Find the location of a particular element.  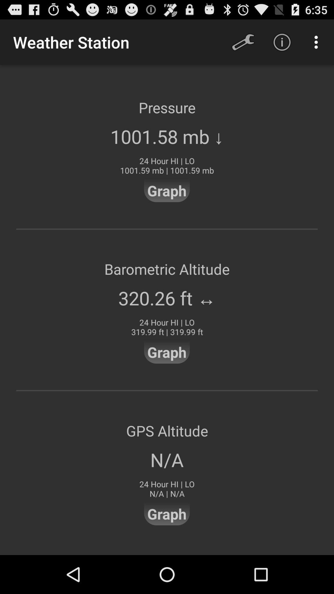

tap icon above pressure is located at coordinates (243, 42).